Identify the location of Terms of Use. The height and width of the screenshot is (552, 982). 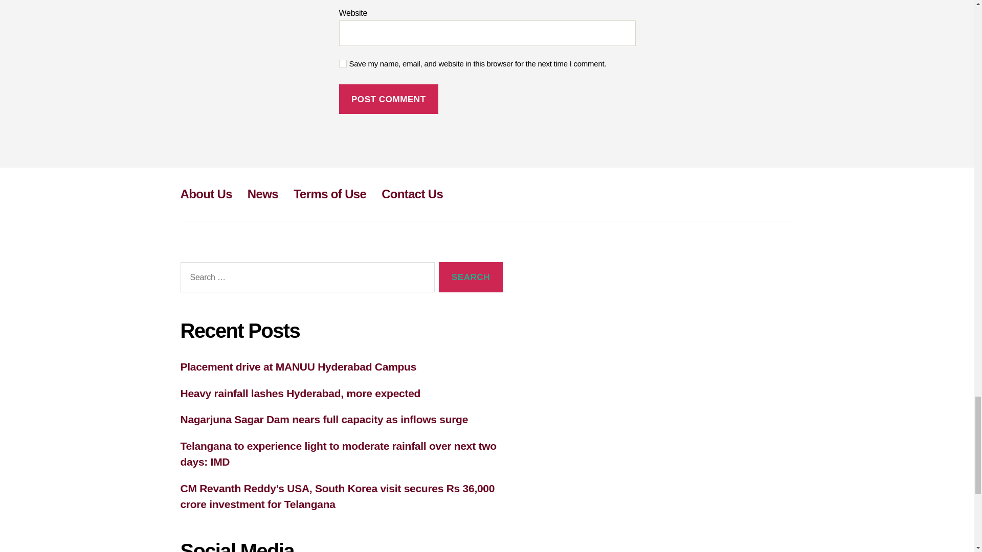
(330, 194).